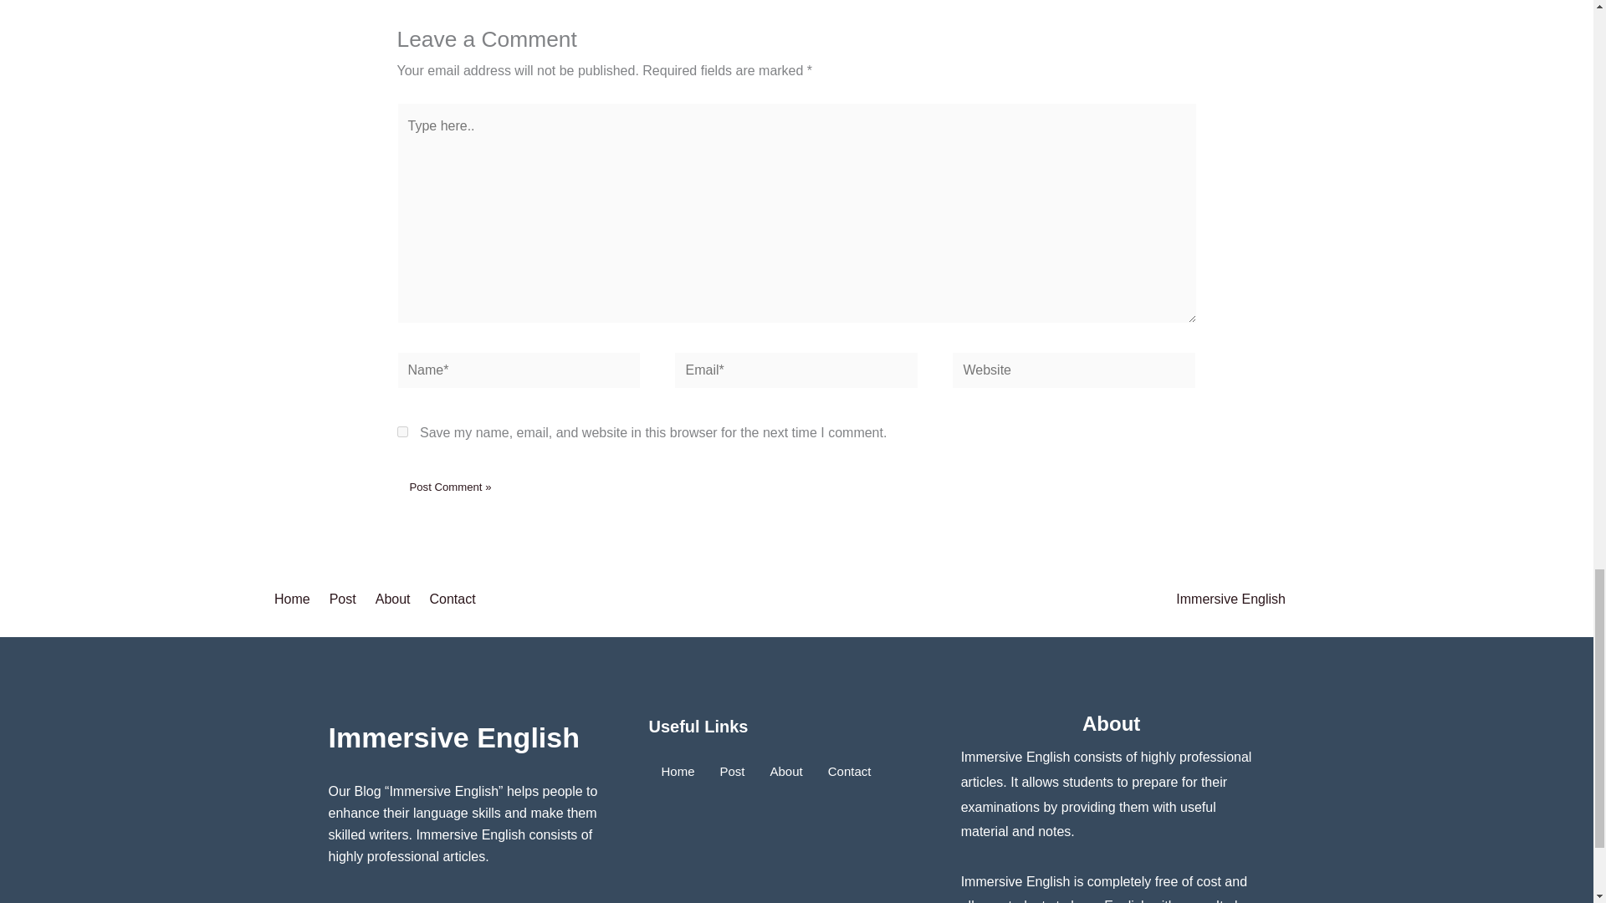 Image resolution: width=1606 pixels, height=903 pixels. Describe the element at coordinates (396, 599) in the screenshot. I see `About` at that location.